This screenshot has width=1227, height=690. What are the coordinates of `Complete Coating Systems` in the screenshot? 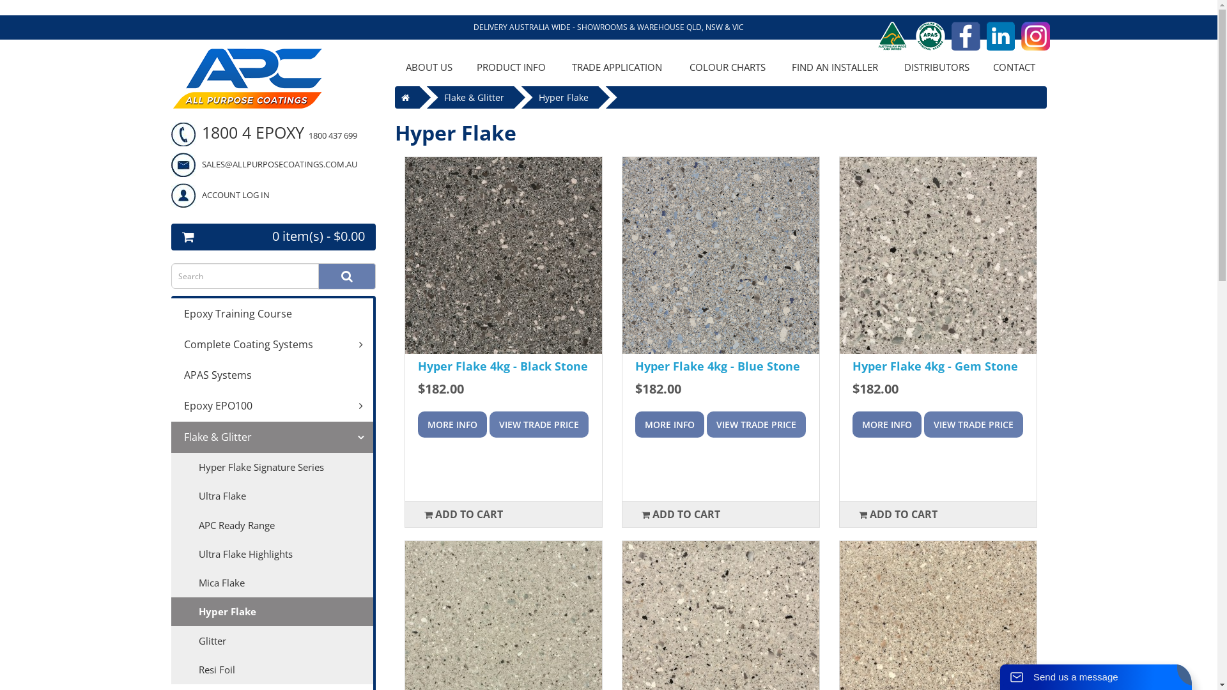 It's located at (272, 345).